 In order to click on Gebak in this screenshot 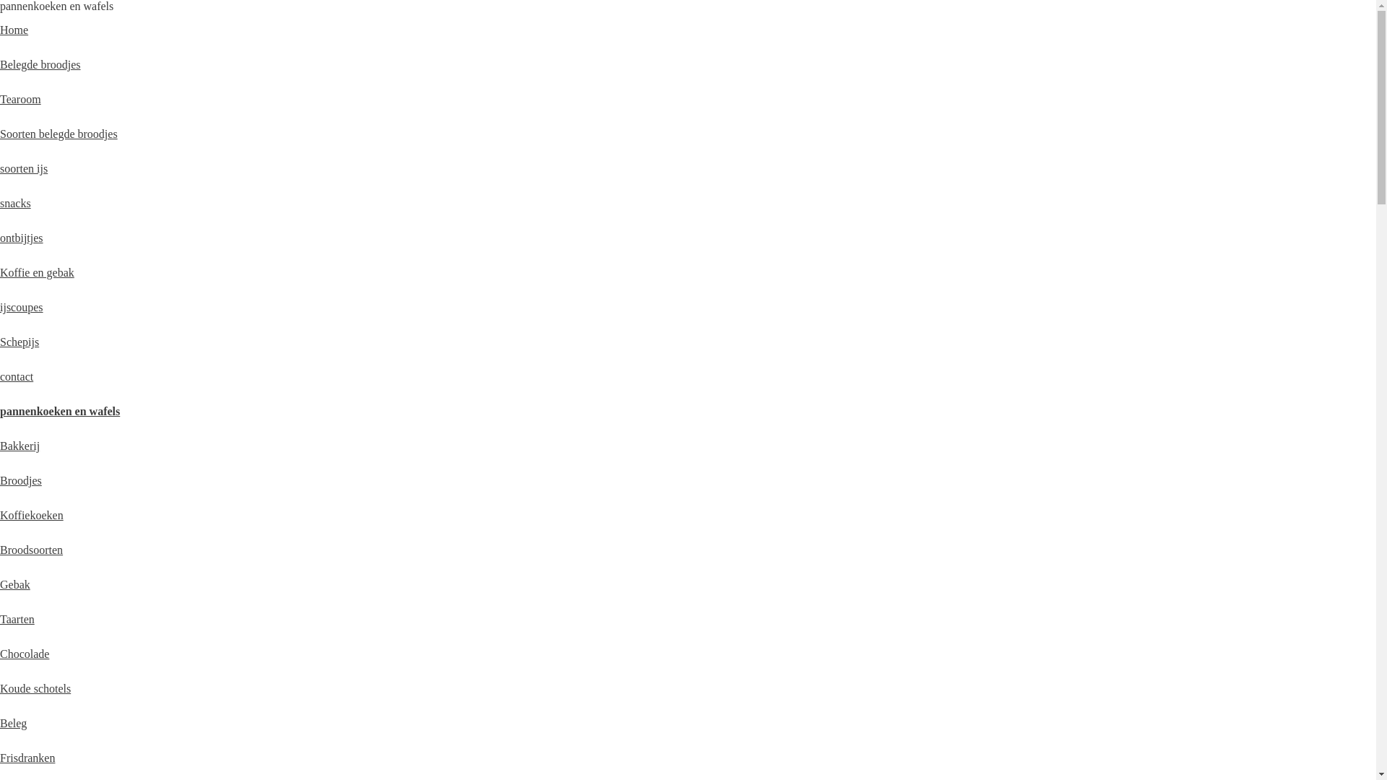, I will do `click(15, 585)`.